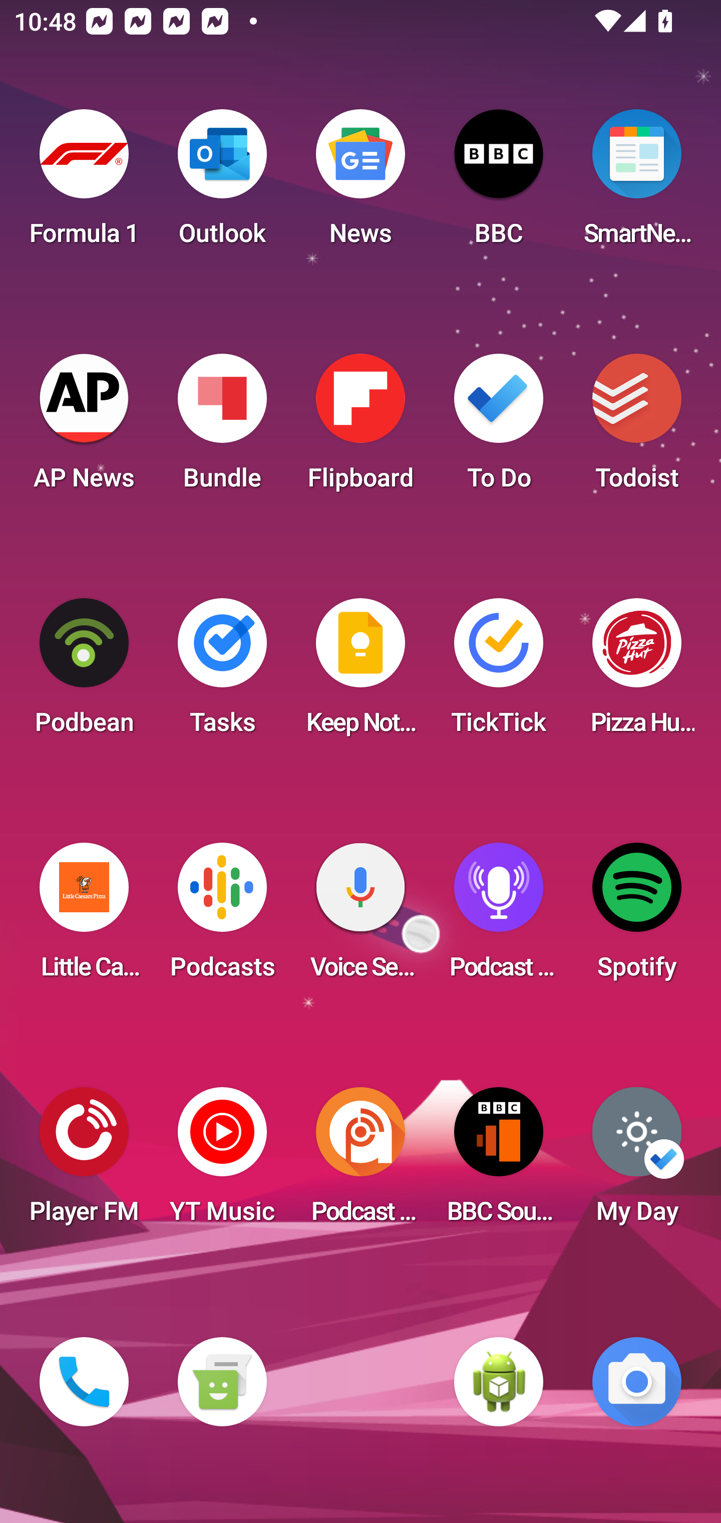 The height and width of the screenshot is (1523, 721). What do you see at coordinates (499, 183) in the screenshot?
I see `BBC` at bounding box center [499, 183].